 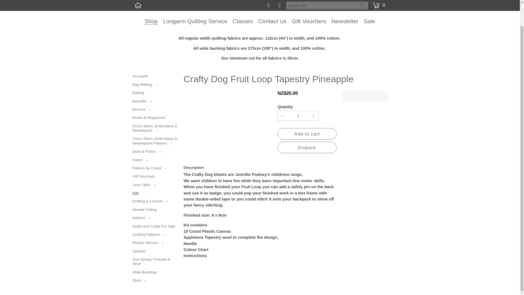 I want to click on 1, so click(x=297, y=116).